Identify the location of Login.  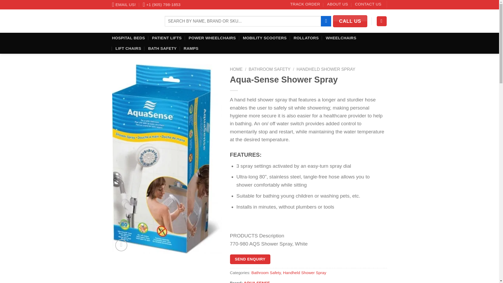
(382, 21).